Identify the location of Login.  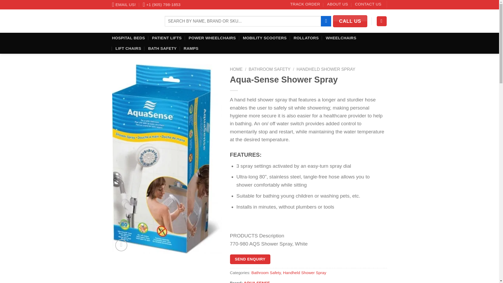
(382, 21).